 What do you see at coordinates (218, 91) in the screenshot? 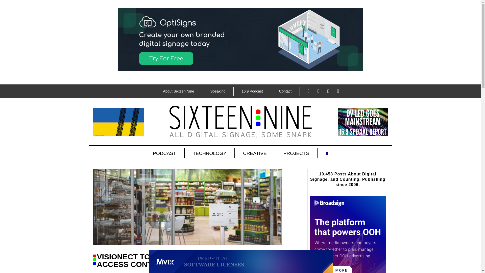
I see `Speaking` at bounding box center [218, 91].